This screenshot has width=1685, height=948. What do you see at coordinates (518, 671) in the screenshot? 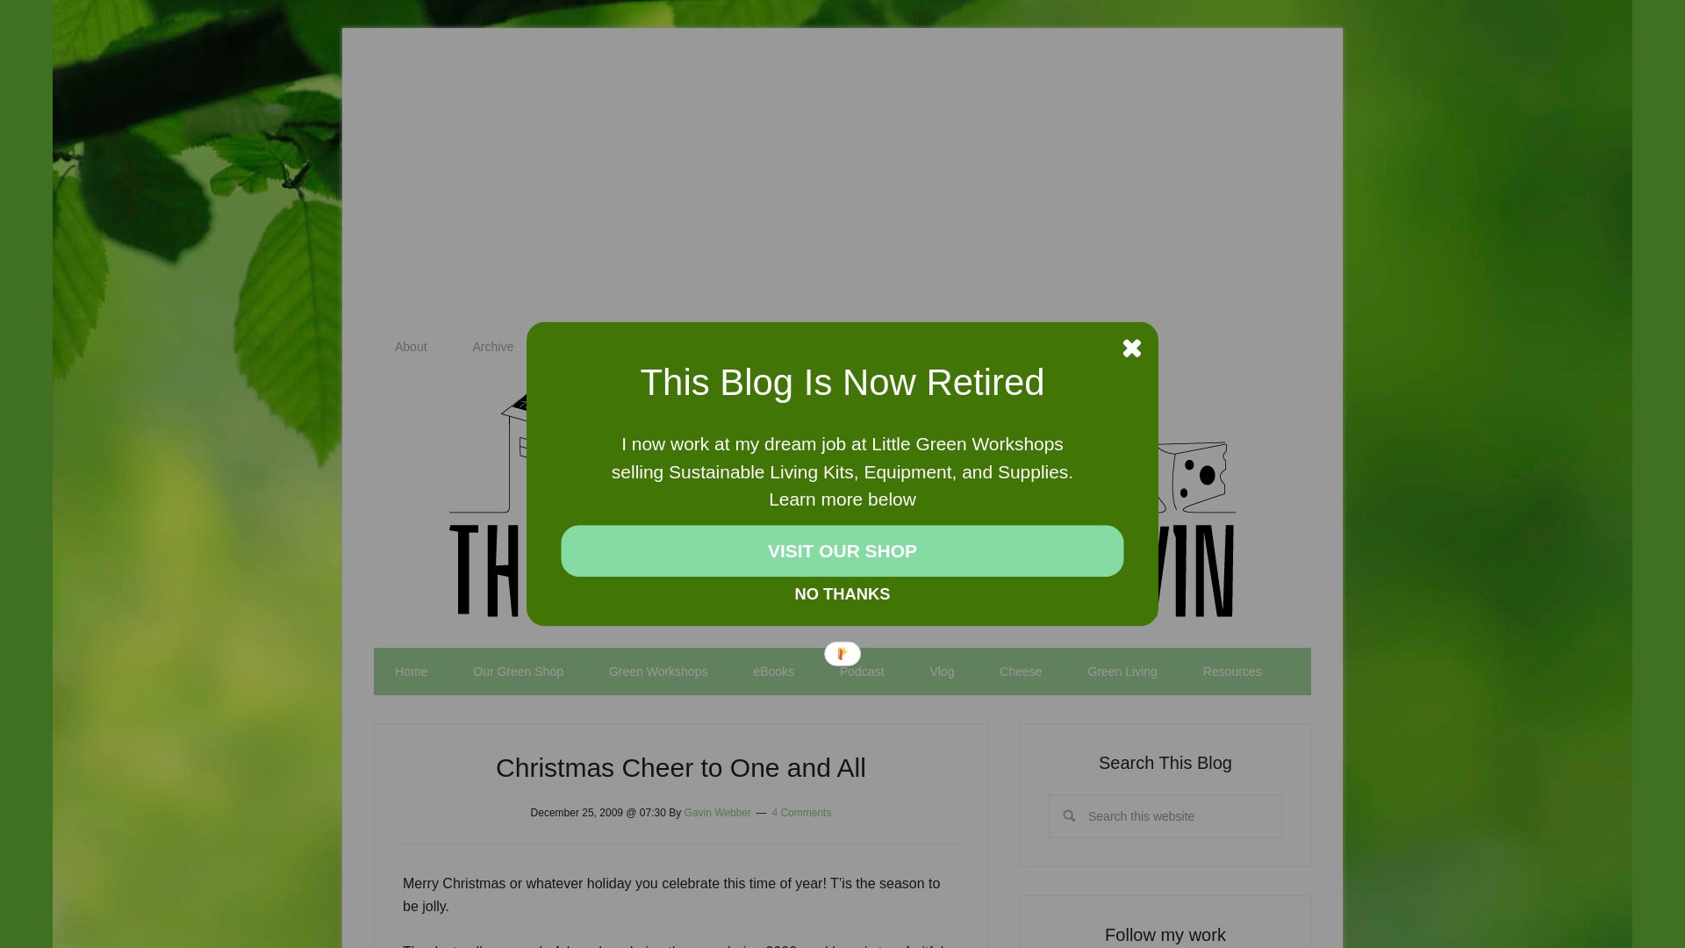
I see `Our Green Shop` at bounding box center [518, 671].